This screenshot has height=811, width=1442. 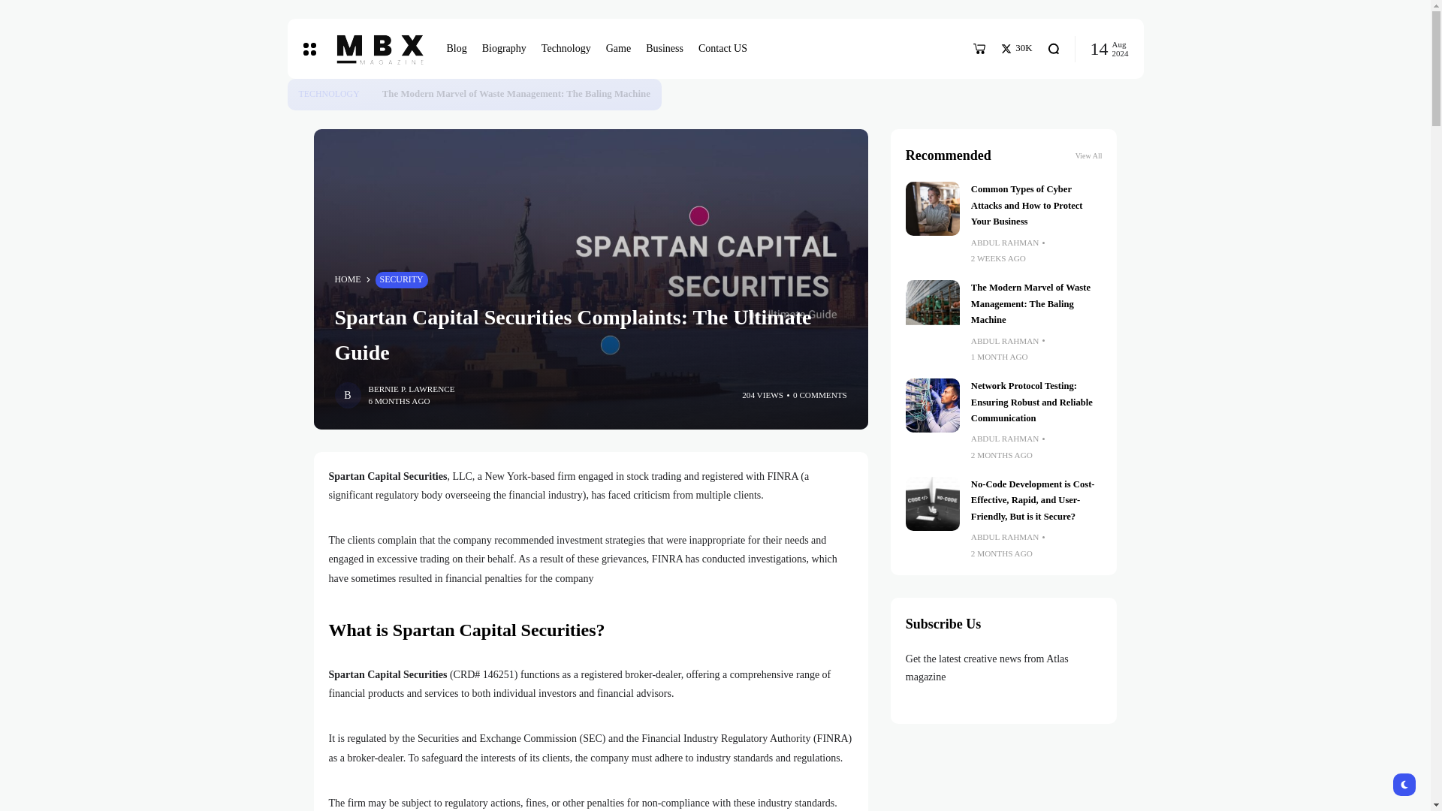 I want to click on 0 COMMENTS, so click(x=820, y=395).